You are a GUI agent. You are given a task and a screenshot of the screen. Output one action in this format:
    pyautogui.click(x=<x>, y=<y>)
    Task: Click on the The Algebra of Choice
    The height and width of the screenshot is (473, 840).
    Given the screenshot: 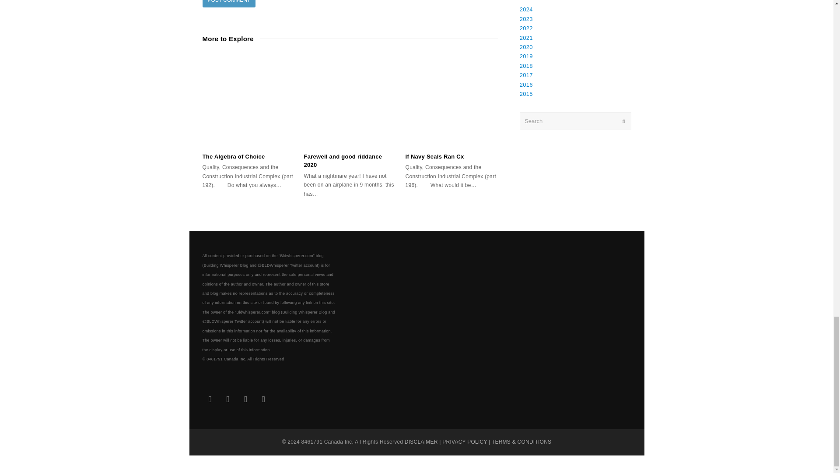 What is the action you would take?
    pyautogui.click(x=248, y=100)
    